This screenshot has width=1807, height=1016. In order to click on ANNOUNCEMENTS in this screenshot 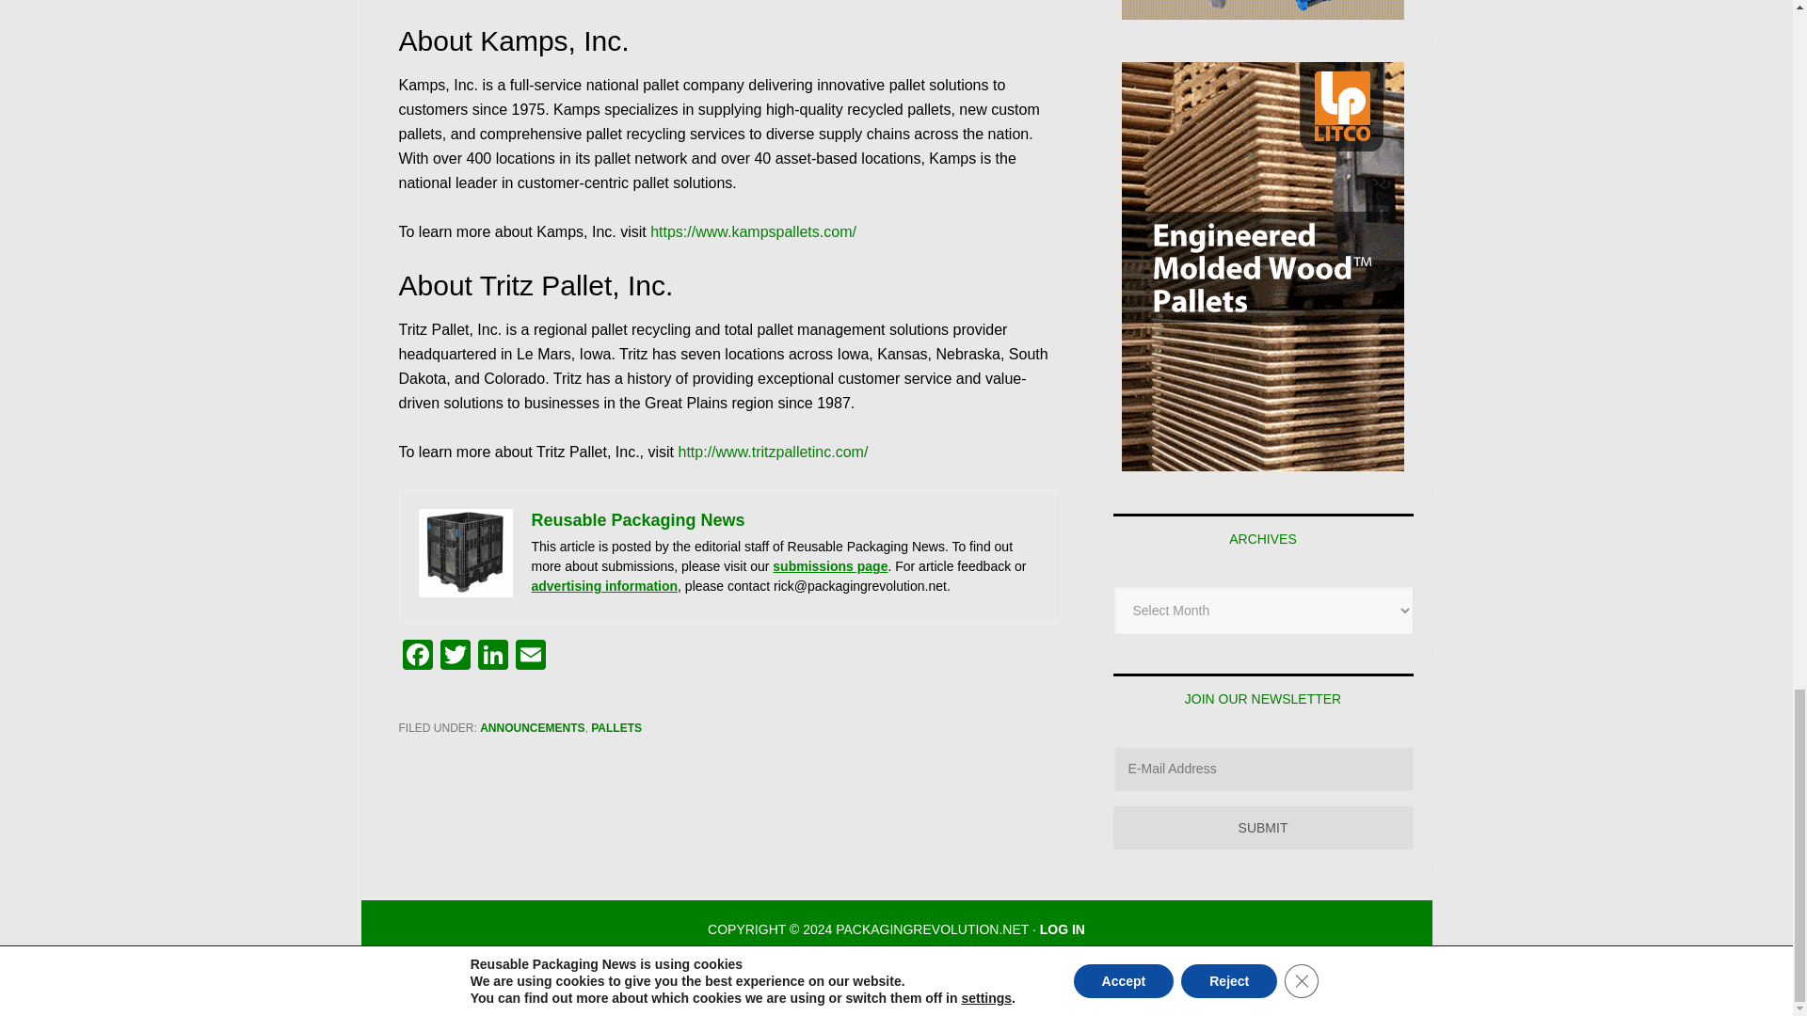, I will do `click(532, 727)`.